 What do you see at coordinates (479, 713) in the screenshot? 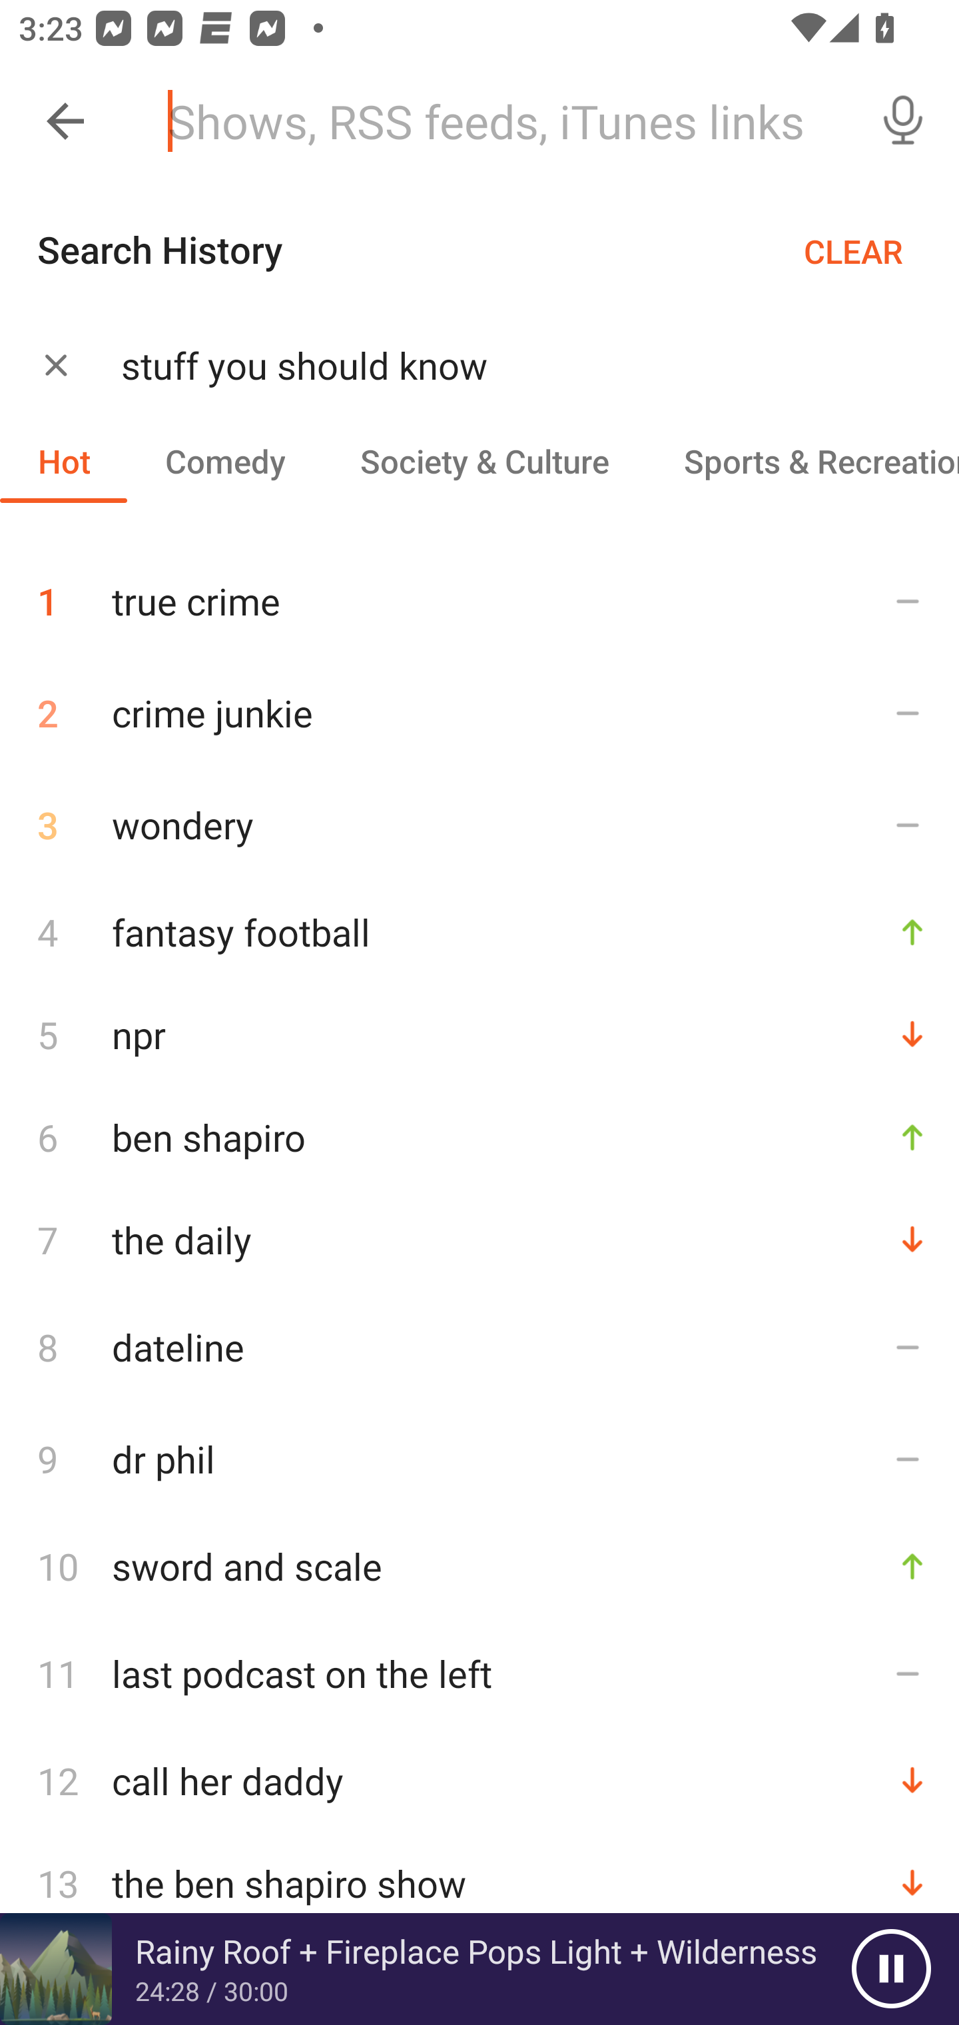
I see `2 crime junkie` at bounding box center [479, 713].